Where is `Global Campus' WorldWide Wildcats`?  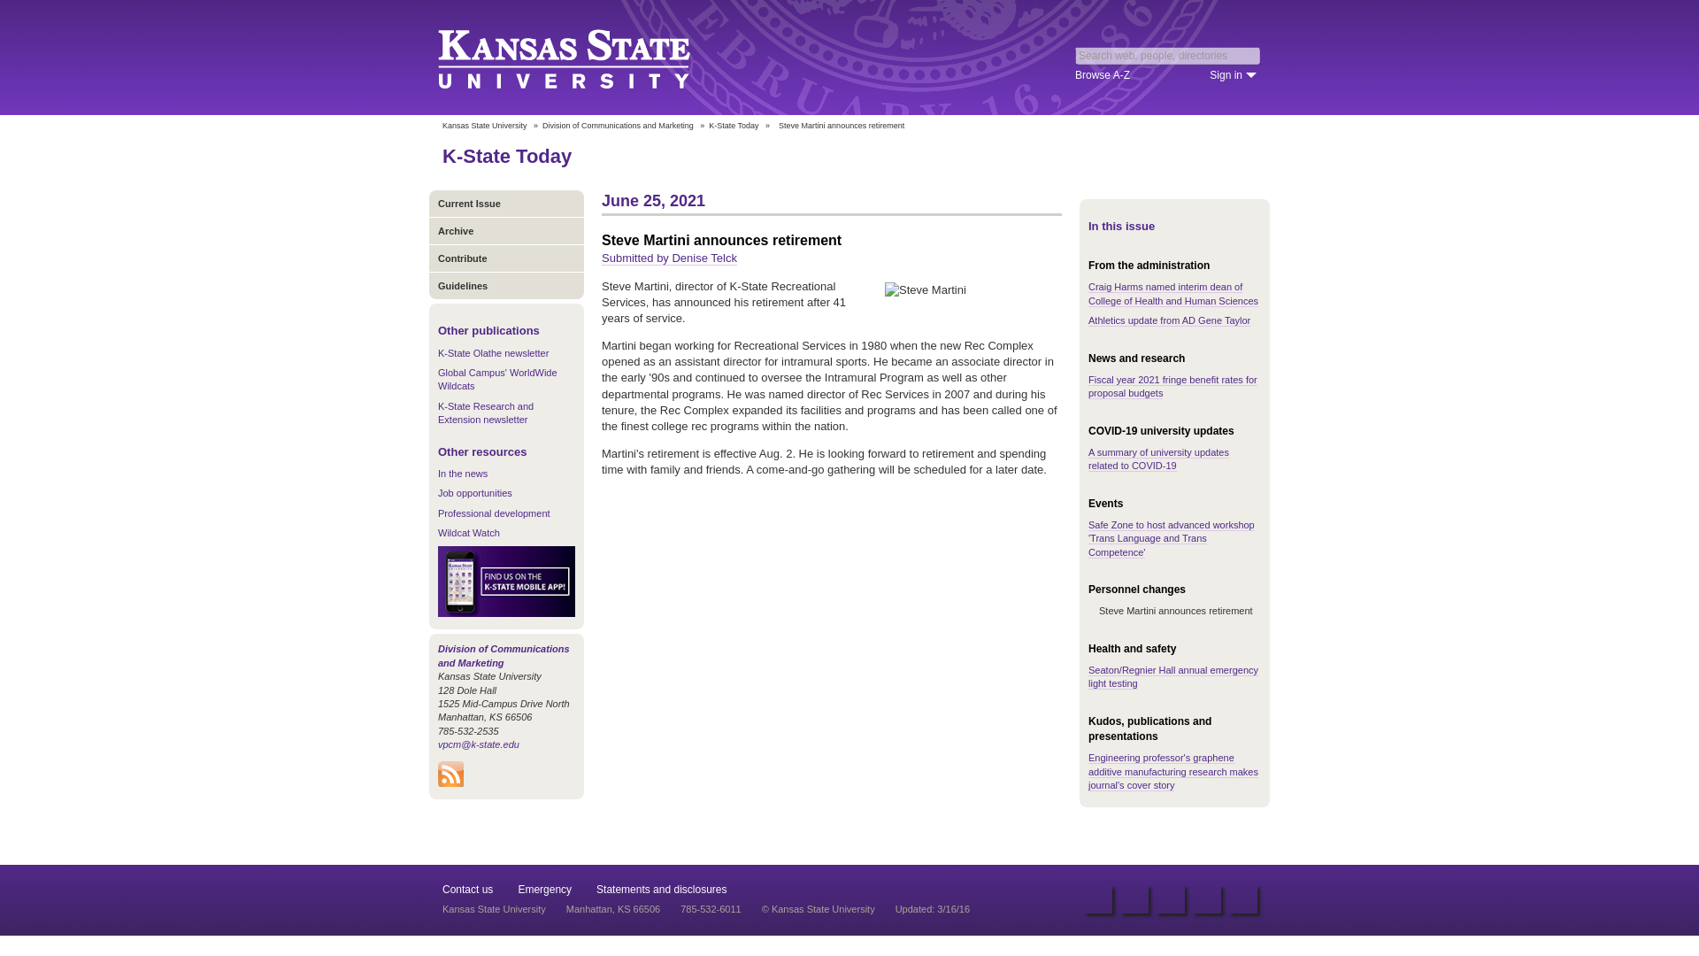 Global Campus' WorldWide Wildcats is located at coordinates (497, 379).